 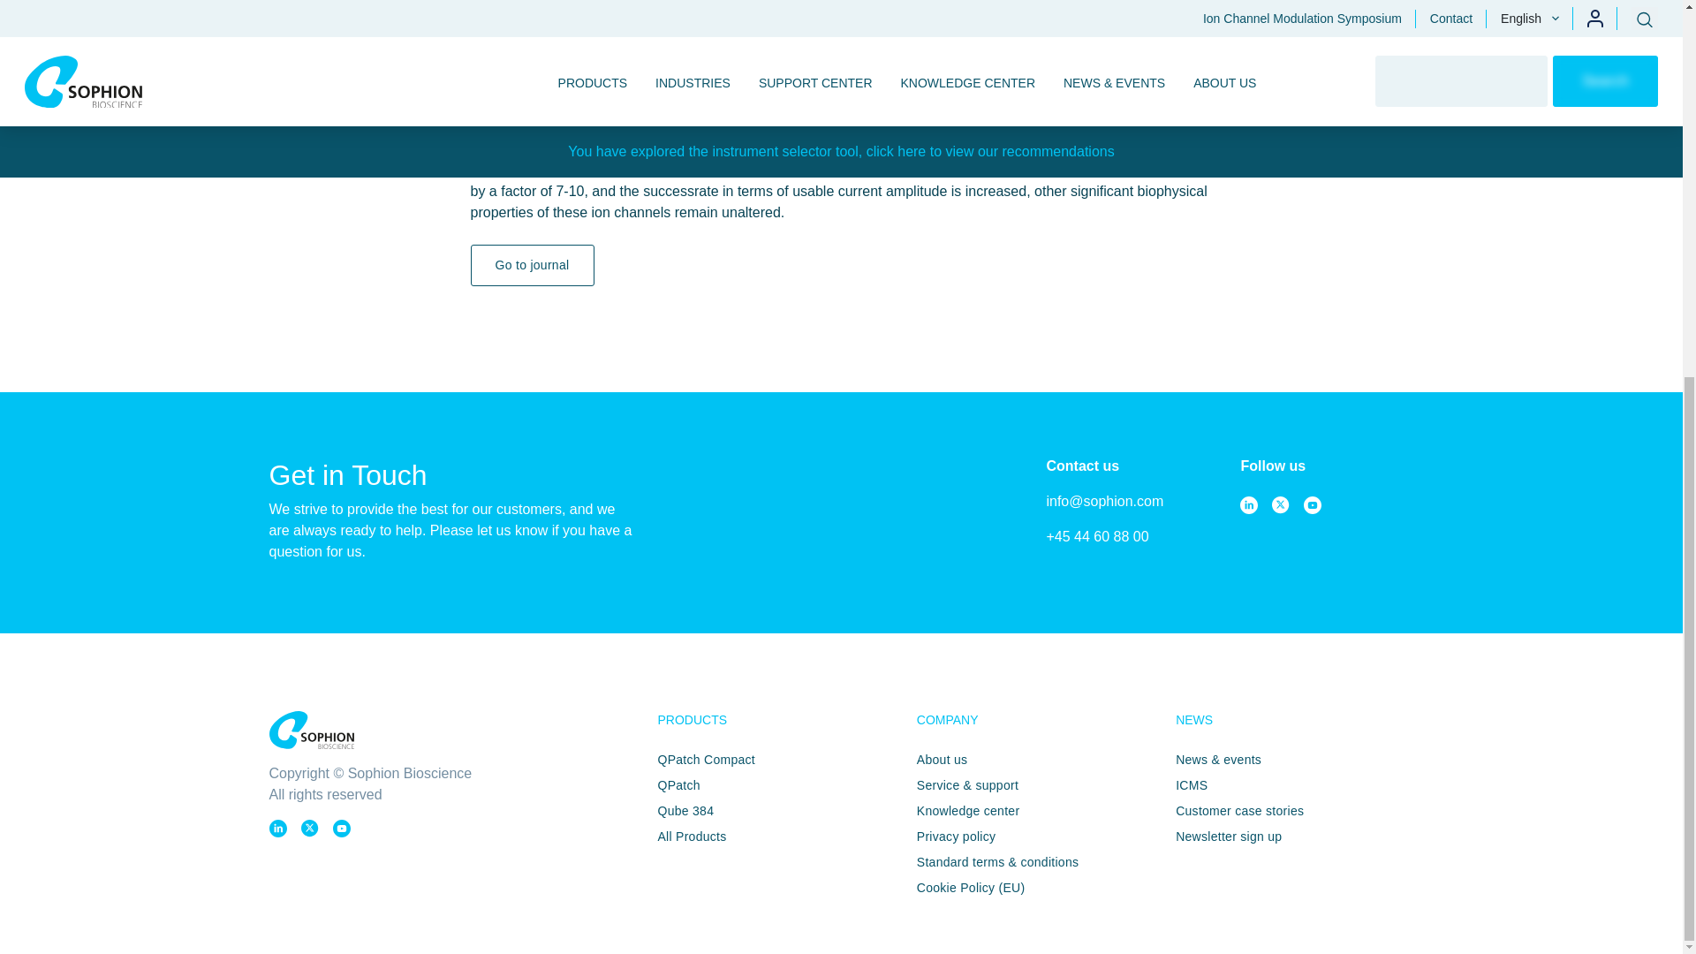 What do you see at coordinates (1281, 505) in the screenshot?
I see `Visit our Twitter page` at bounding box center [1281, 505].